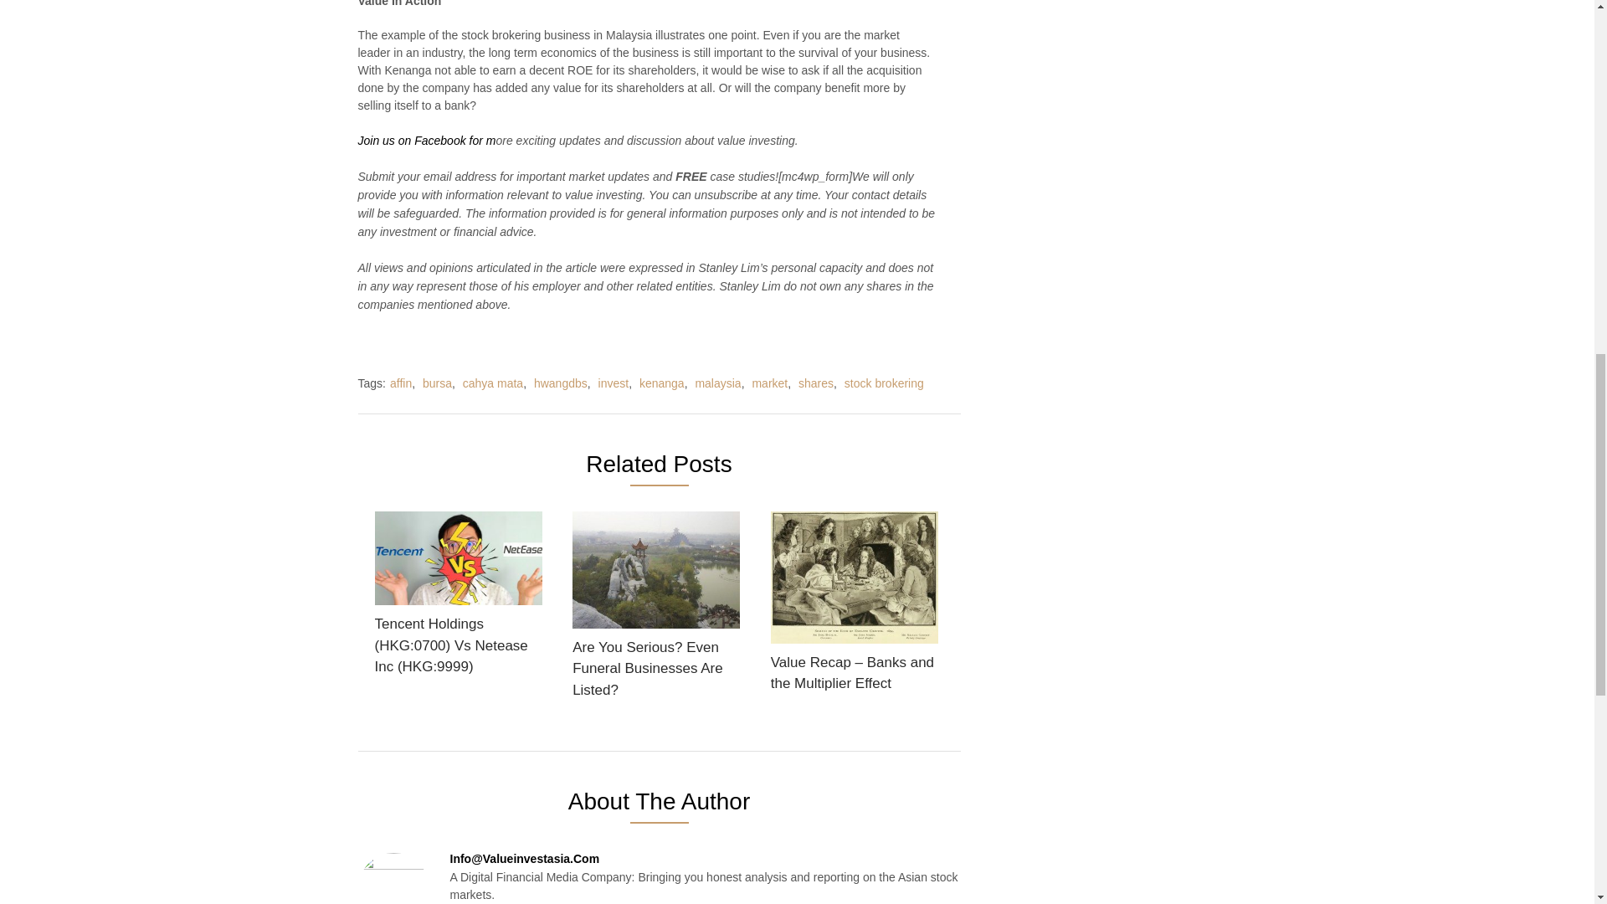  Describe the element at coordinates (661, 383) in the screenshot. I see `kenanga` at that location.